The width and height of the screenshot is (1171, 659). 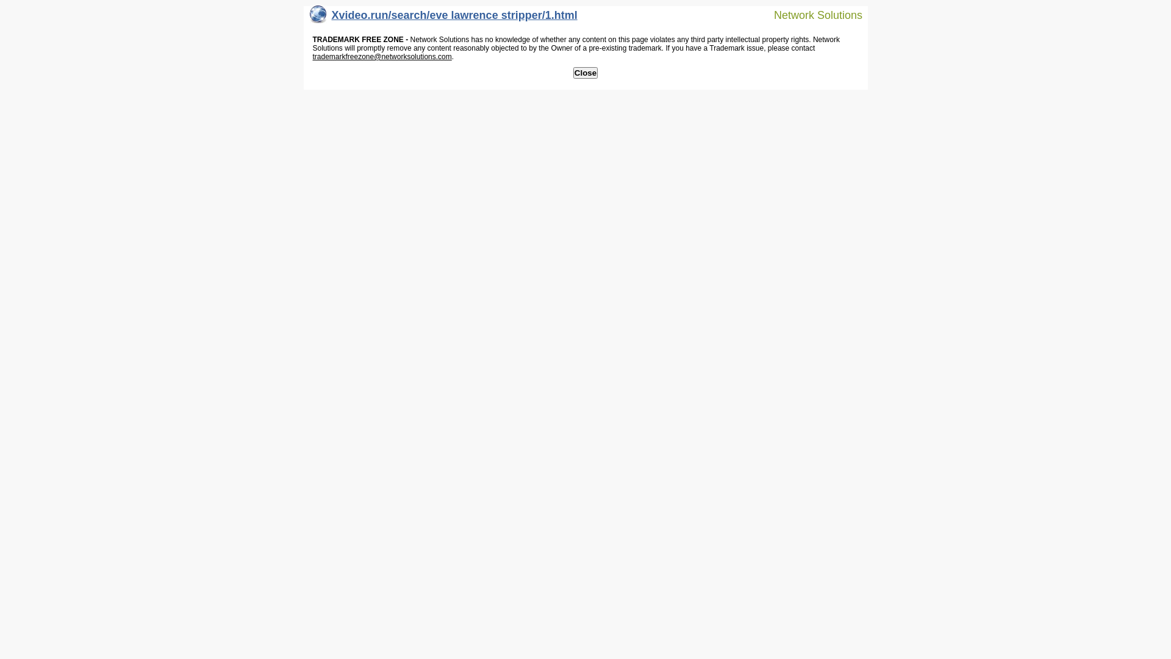 I want to click on Close, so click(x=585, y=73).